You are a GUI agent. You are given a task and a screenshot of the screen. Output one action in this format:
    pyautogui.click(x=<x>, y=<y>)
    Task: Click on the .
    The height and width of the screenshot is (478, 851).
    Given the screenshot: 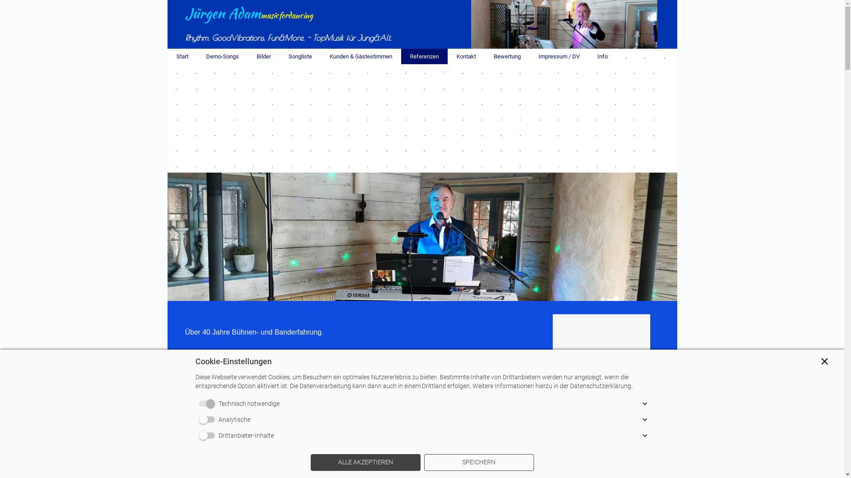 What is the action you would take?
    pyautogui.click(x=653, y=72)
    